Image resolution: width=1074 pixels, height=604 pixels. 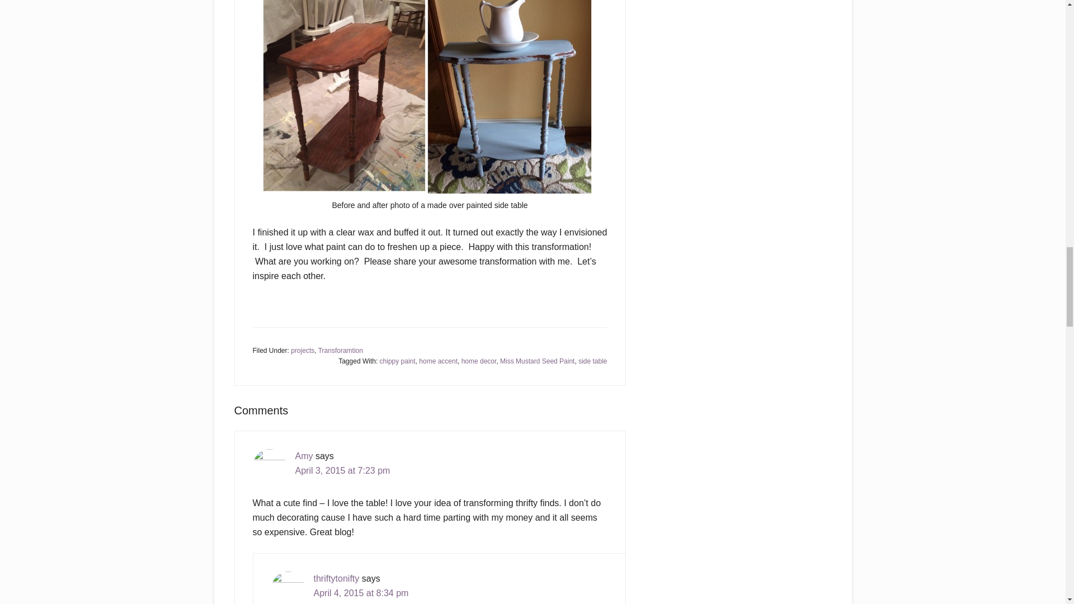 I want to click on April 3, 2015 at 7:23 pm, so click(x=343, y=470).